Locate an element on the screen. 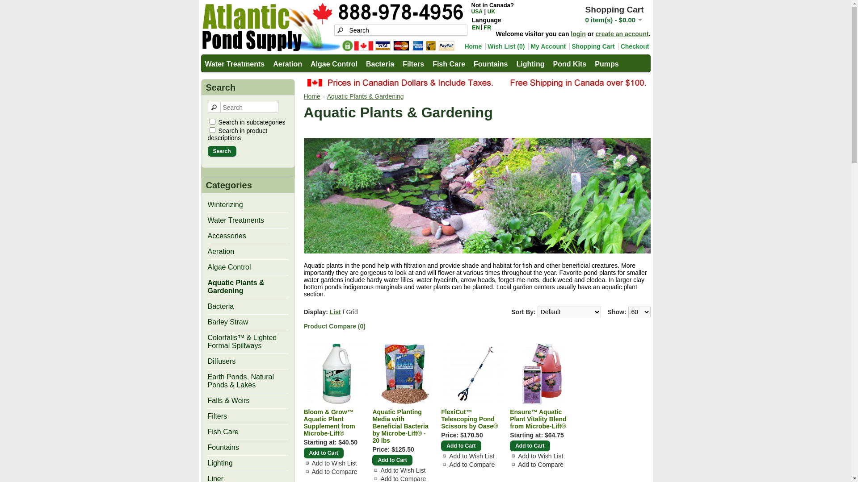 Image resolution: width=858 pixels, height=482 pixels. Add to Cart is located at coordinates (324, 453).